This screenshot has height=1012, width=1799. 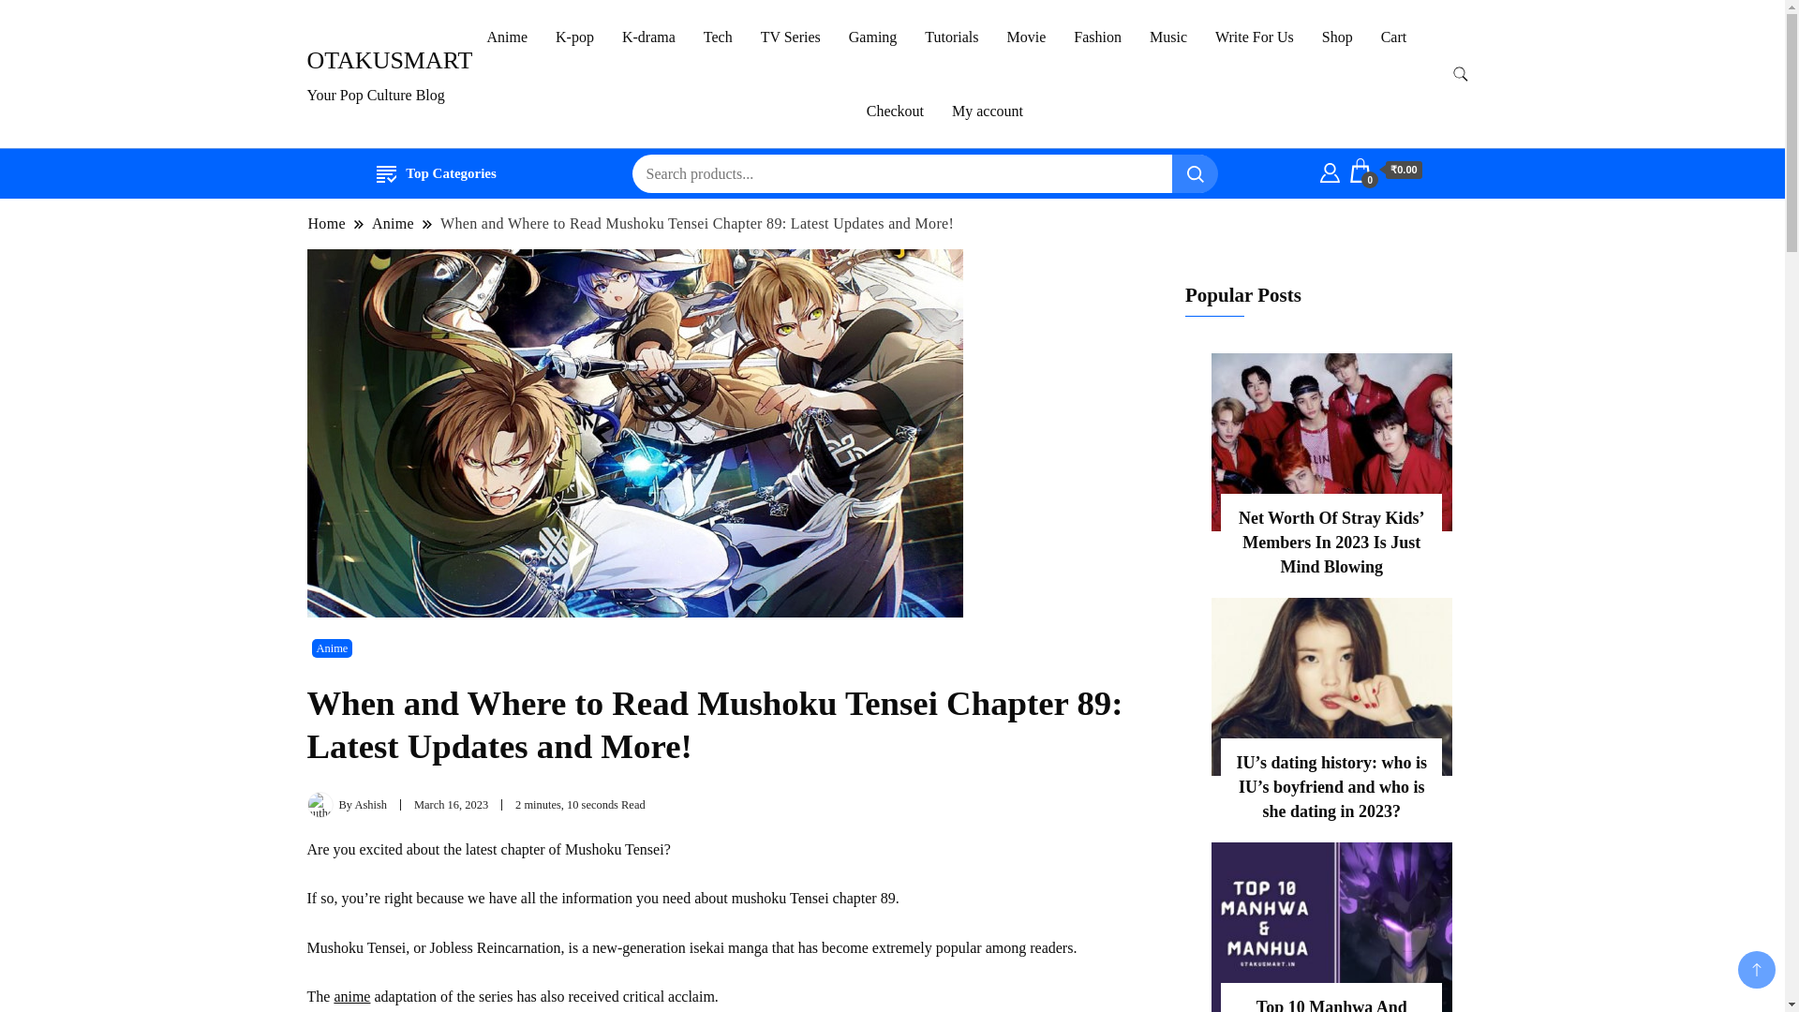 I want to click on Tutorials, so click(x=951, y=37).